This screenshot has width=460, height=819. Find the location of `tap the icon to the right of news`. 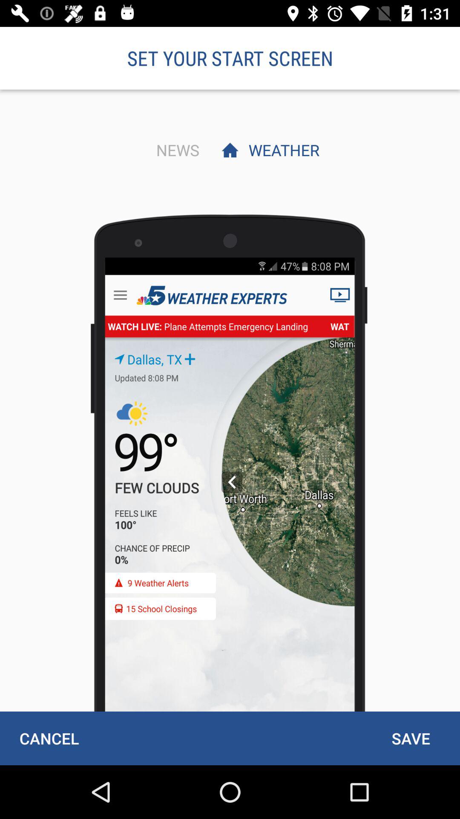

tap the icon to the right of news is located at coordinates (282, 150).